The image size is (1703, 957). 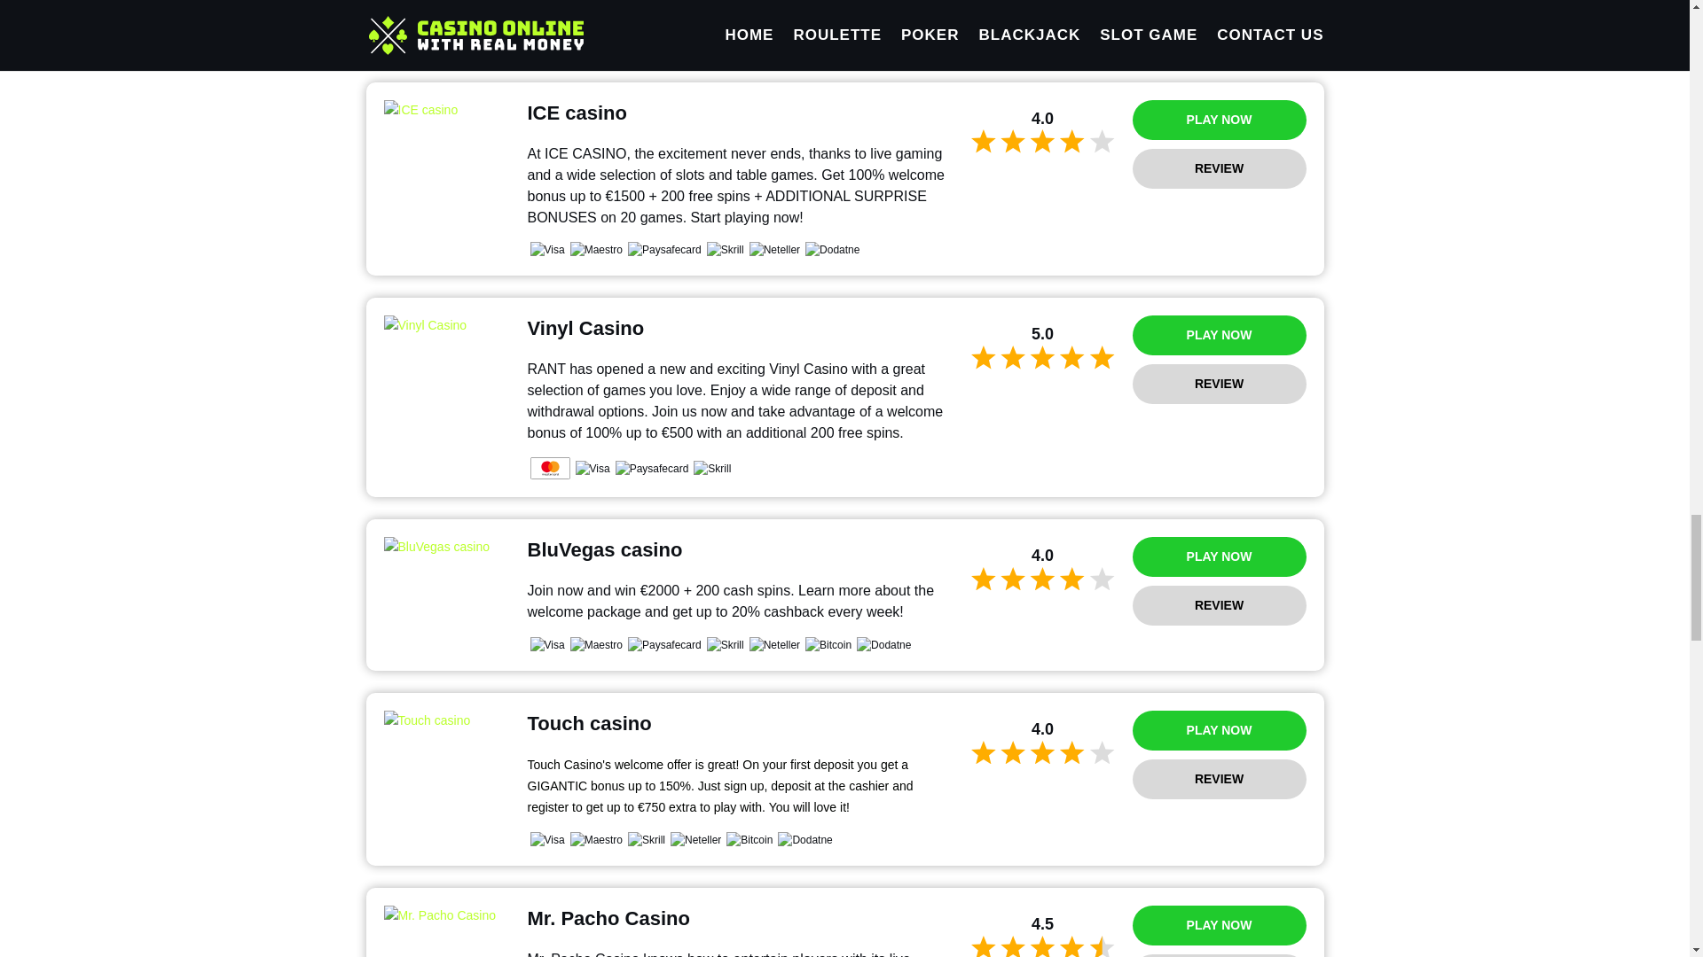 I want to click on REVIEW, so click(x=1219, y=168).